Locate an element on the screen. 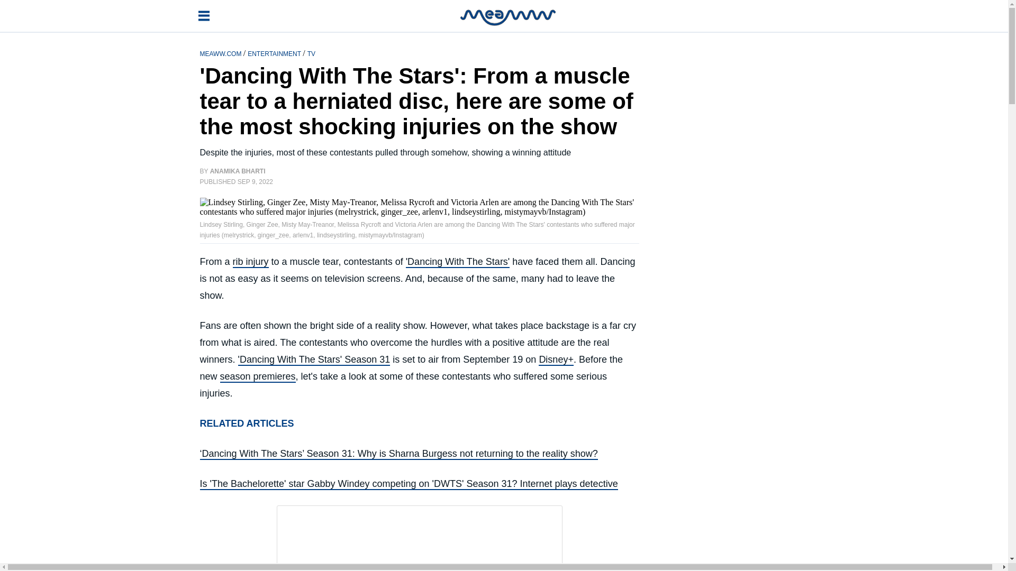 This screenshot has width=1016, height=571. ANAMIKA BHARTI is located at coordinates (238, 171).